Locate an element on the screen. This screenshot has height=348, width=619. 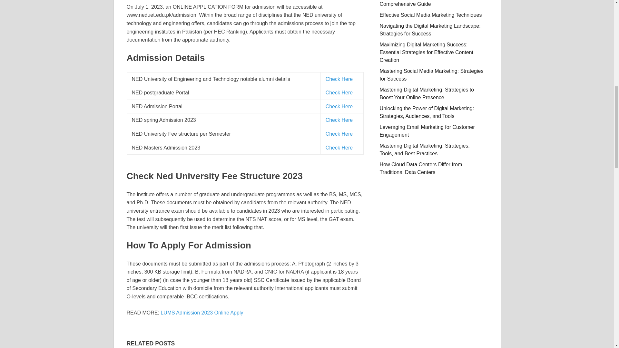
Check Here is located at coordinates (339, 92).